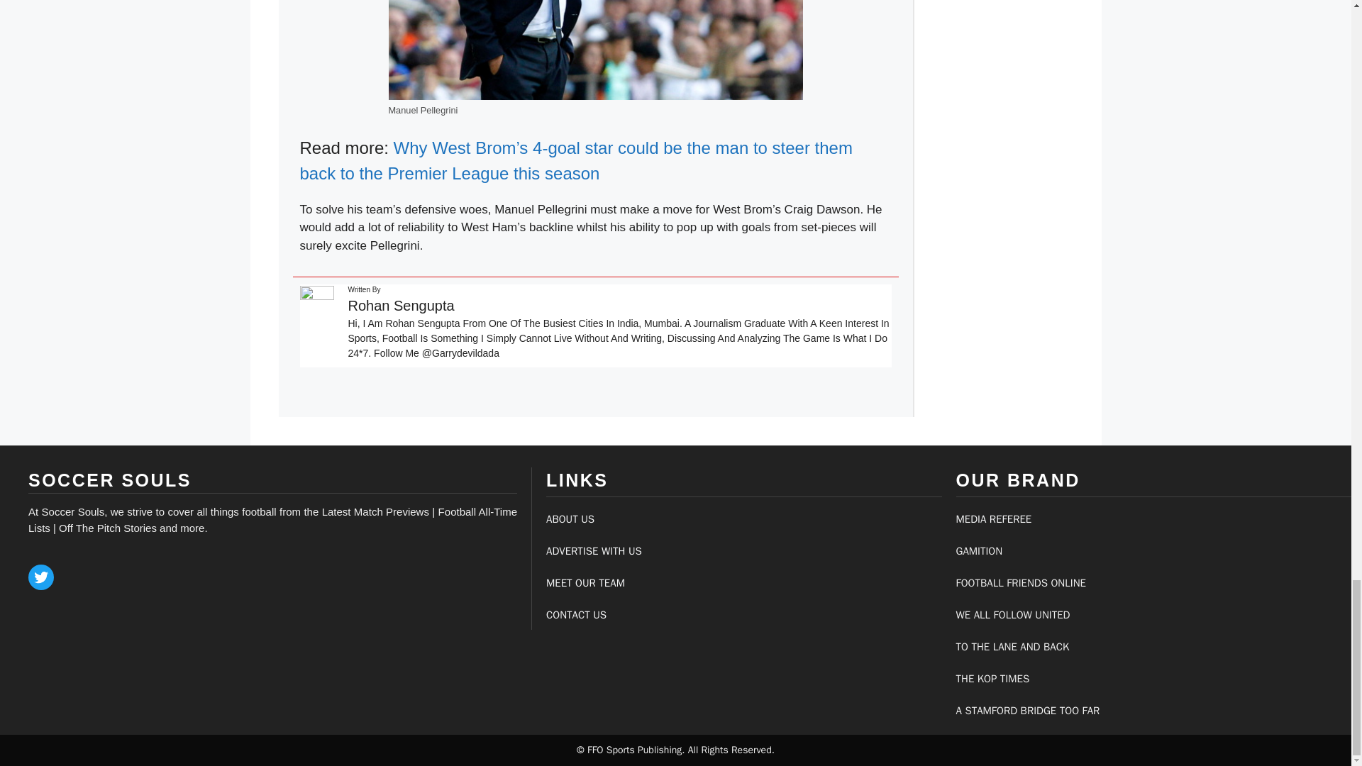  Describe the element at coordinates (1013, 614) in the screenshot. I see `WE ALL FOLLOW UNITED` at that location.